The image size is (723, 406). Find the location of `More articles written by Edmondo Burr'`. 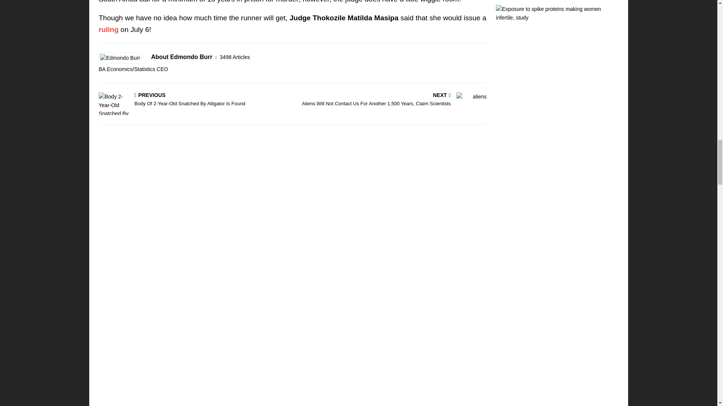

More articles written by Edmondo Burr' is located at coordinates (235, 57).